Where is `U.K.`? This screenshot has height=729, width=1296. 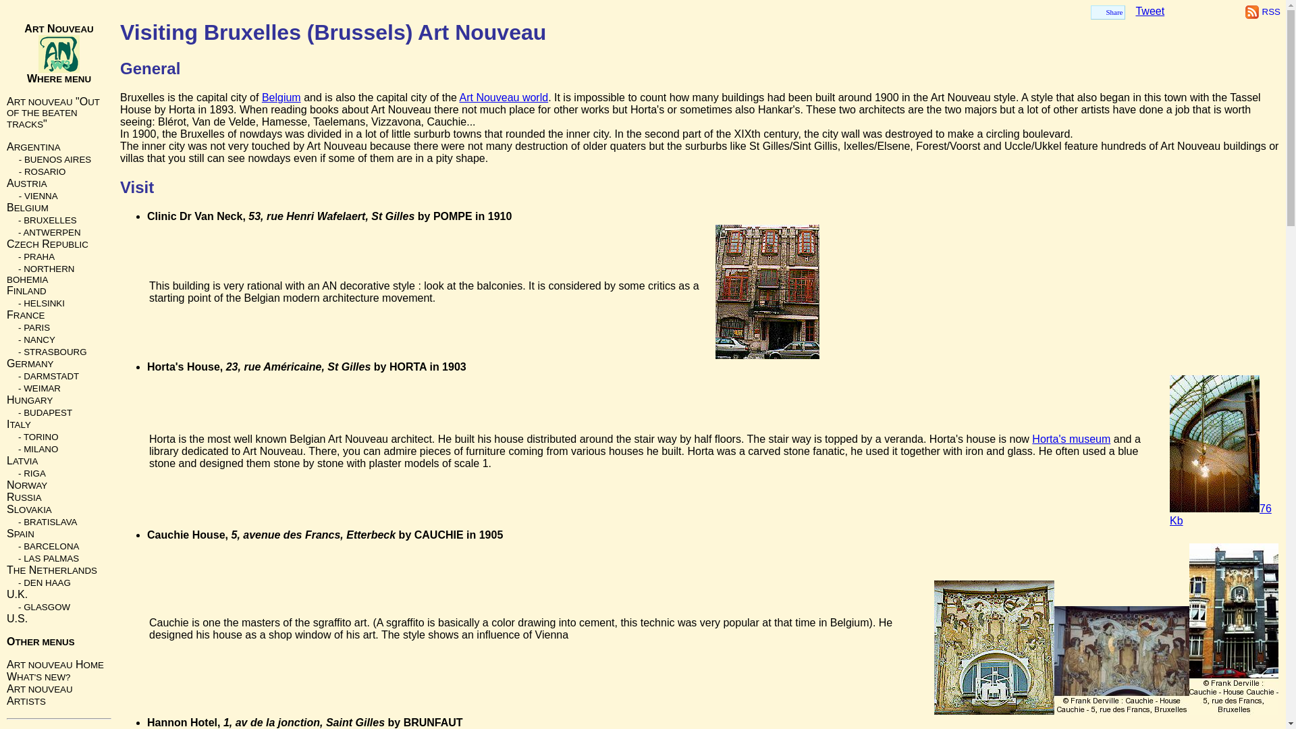 U.K. is located at coordinates (16, 594).